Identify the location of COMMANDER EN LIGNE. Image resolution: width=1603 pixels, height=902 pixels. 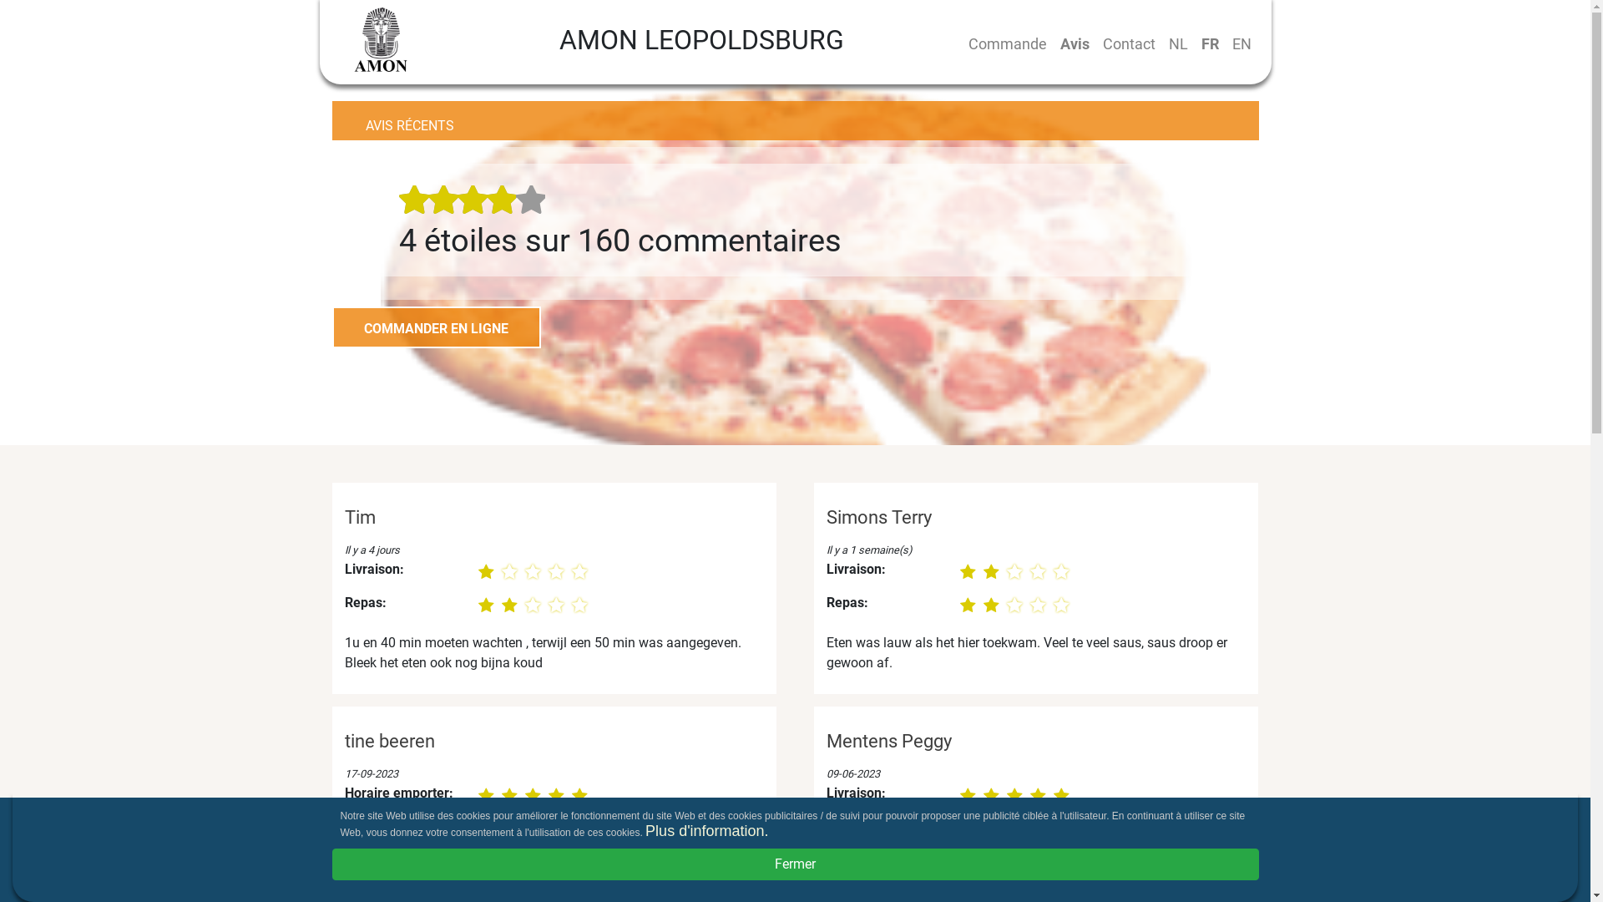
(437, 327).